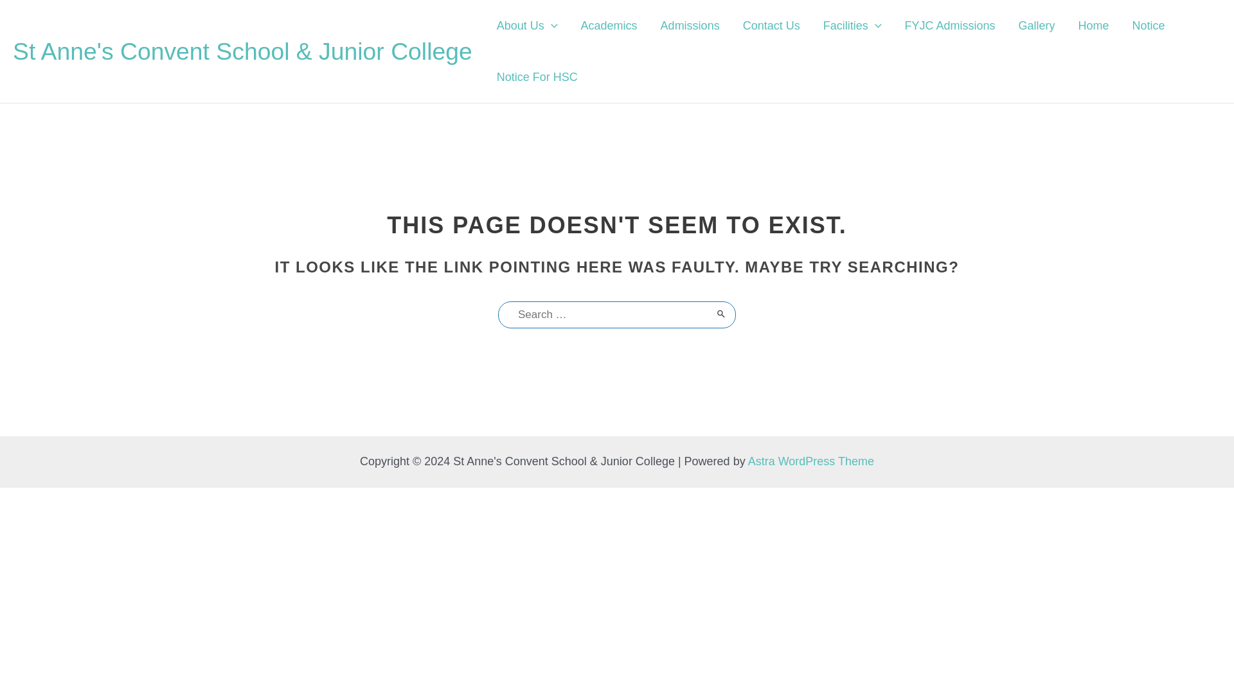 The height and width of the screenshot is (694, 1234). I want to click on Contact Us, so click(771, 26).